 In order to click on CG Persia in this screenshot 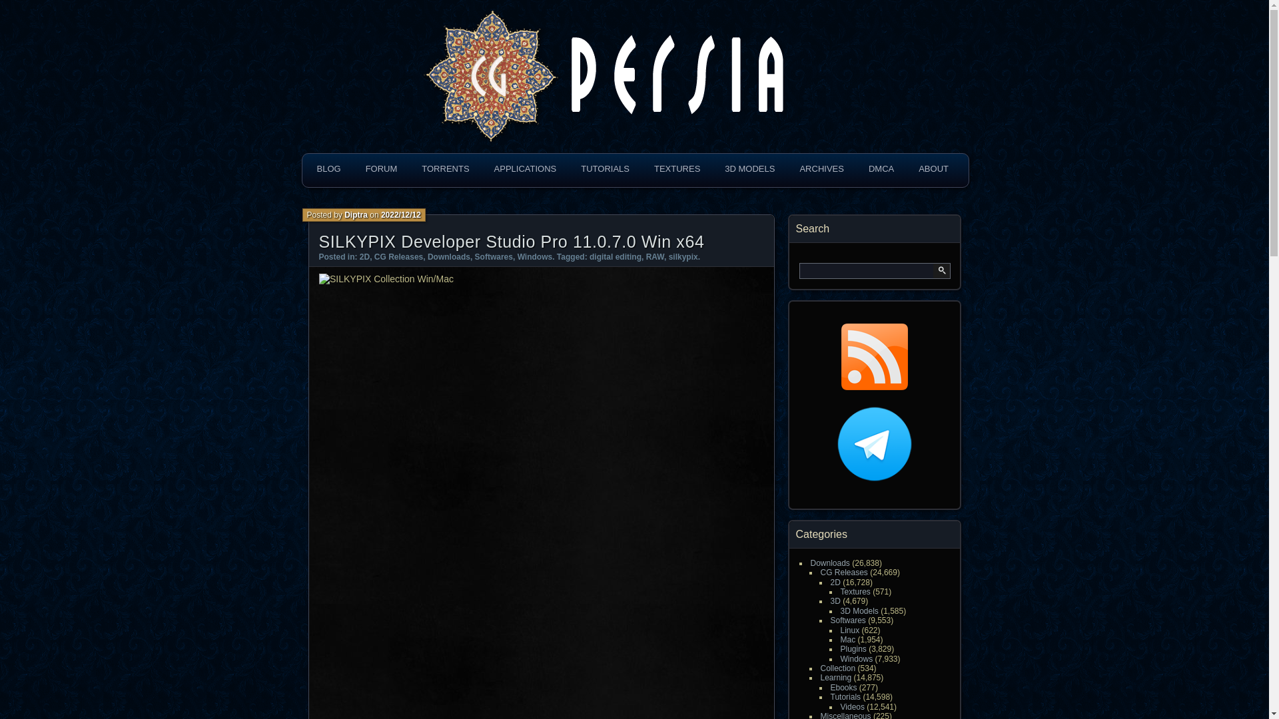, I will do `click(389, 39)`.